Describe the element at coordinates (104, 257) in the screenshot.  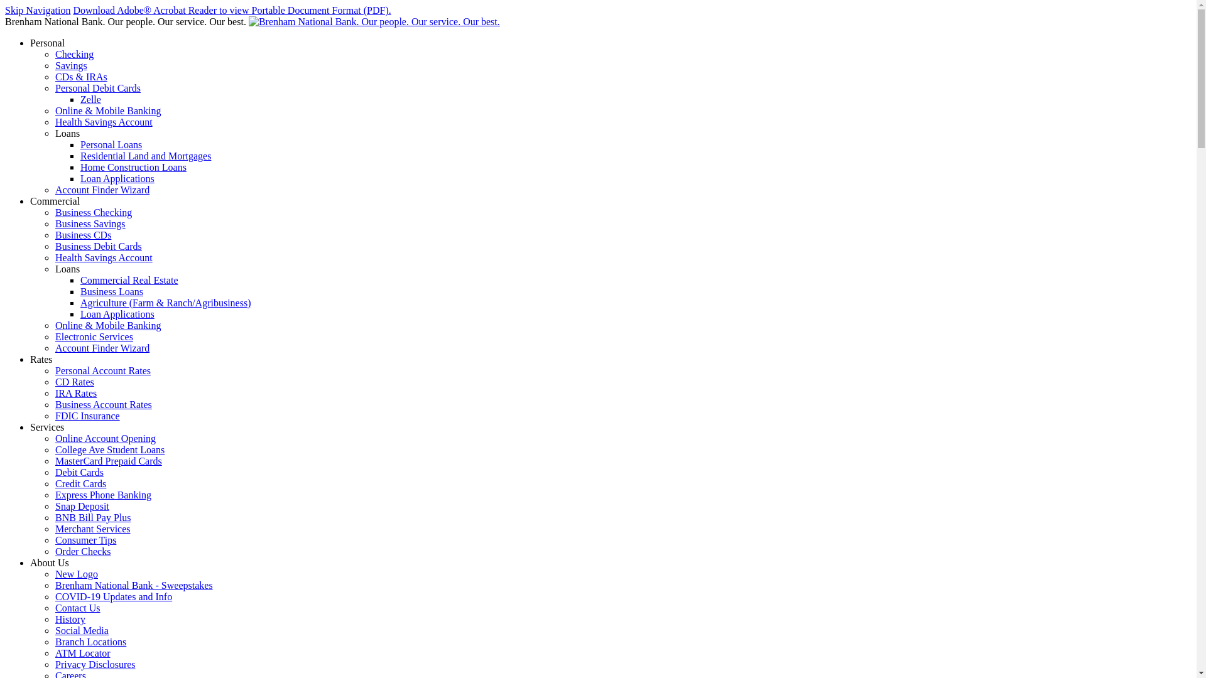
I see `Health Savings Account` at that location.